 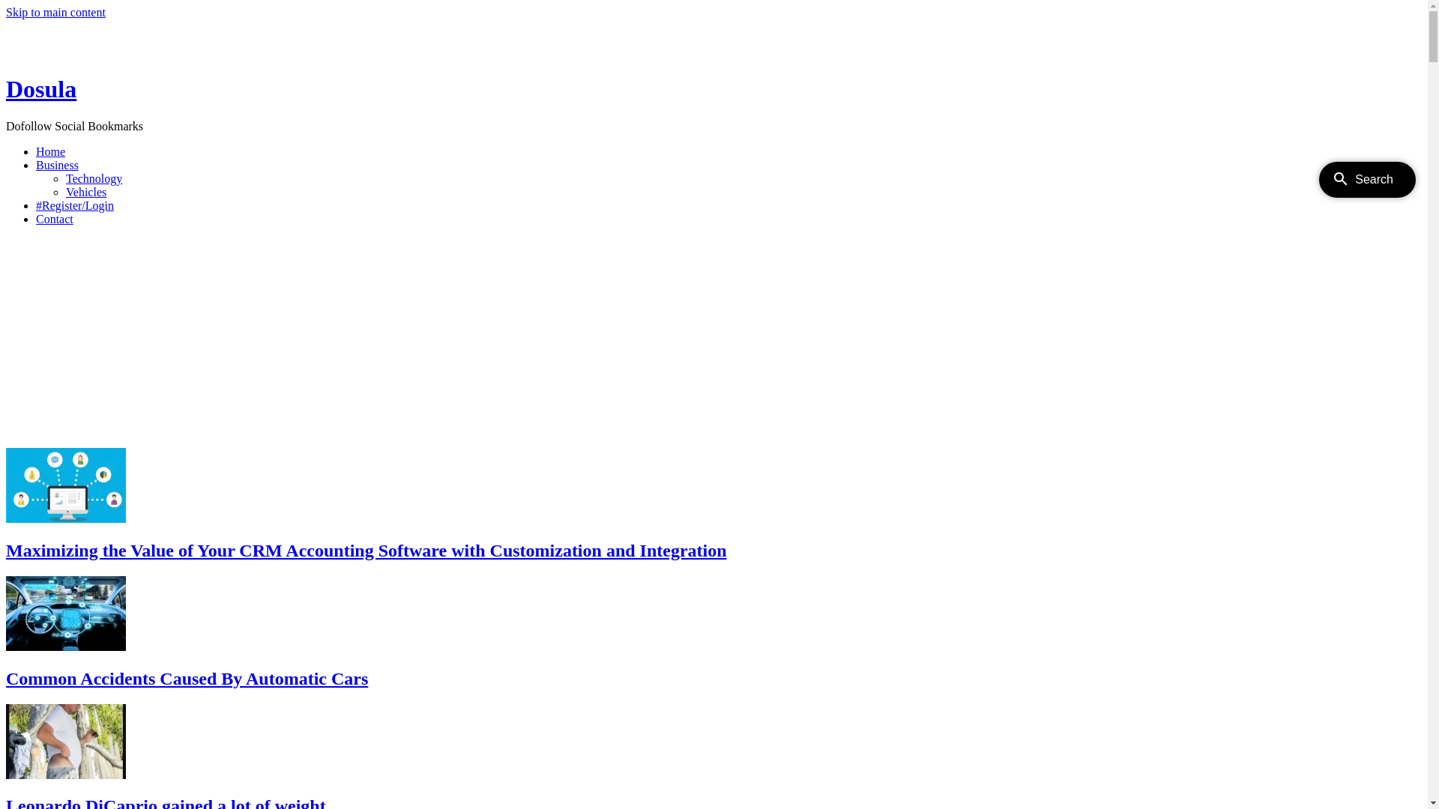 What do you see at coordinates (86, 192) in the screenshot?
I see `Vehicles` at bounding box center [86, 192].